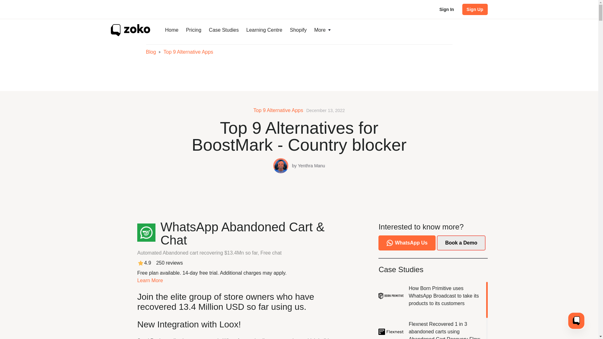 This screenshot has height=339, width=603. What do you see at coordinates (172, 30) in the screenshot?
I see `Home` at bounding box center [172, 30].